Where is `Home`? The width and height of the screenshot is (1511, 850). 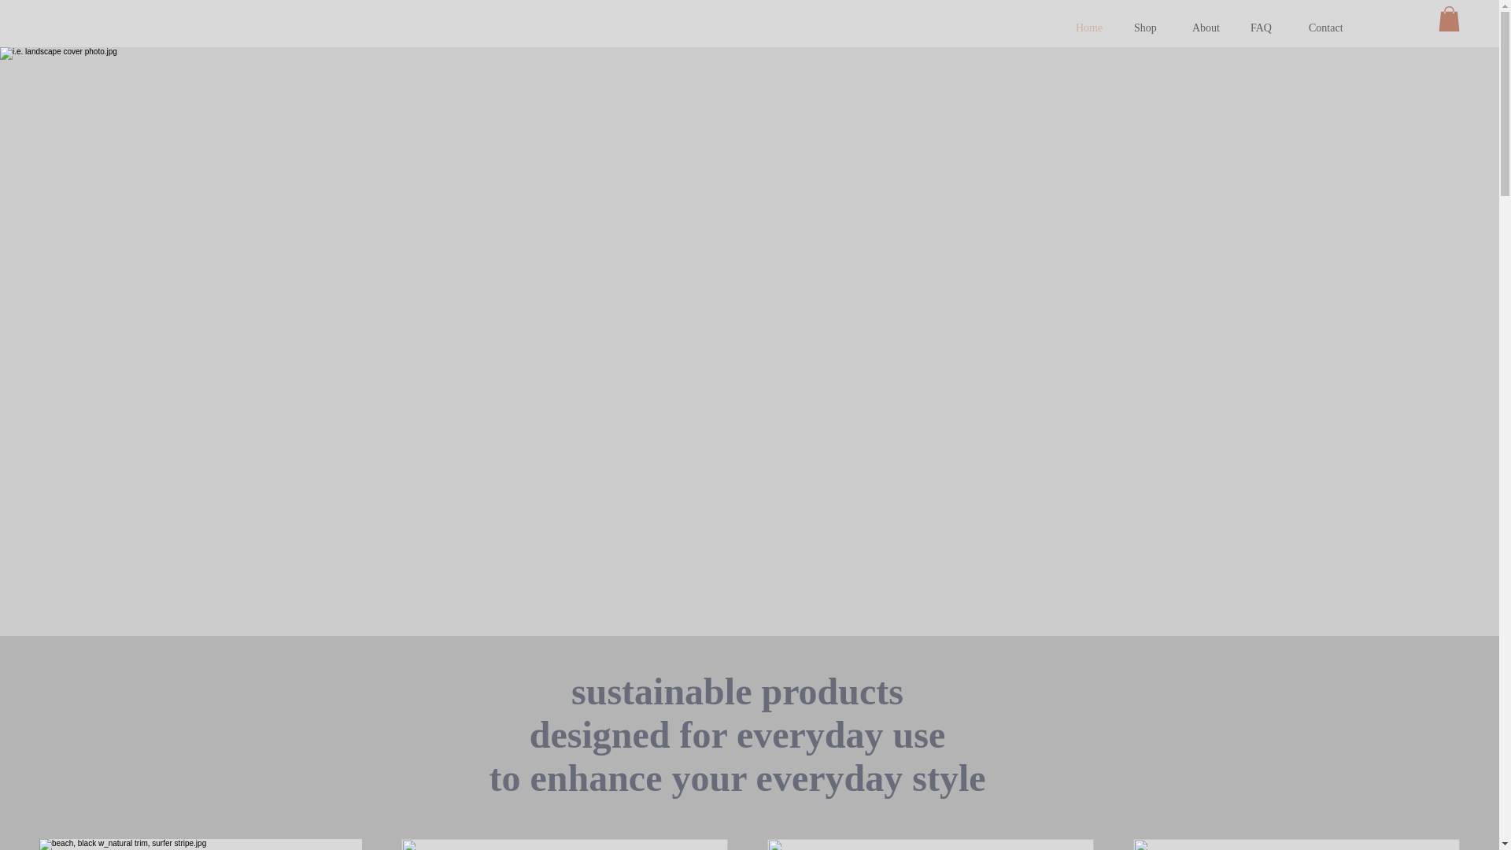
Home is located at coordinates (1092, 28).